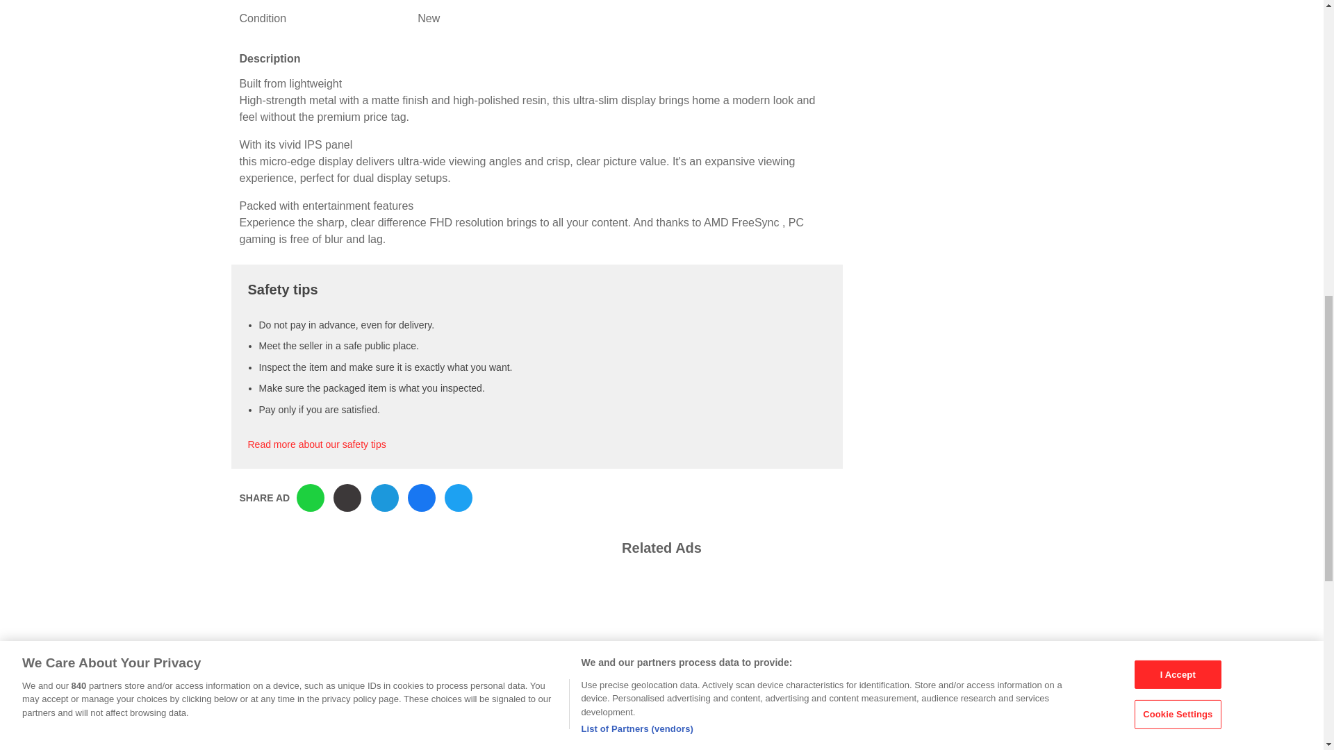  I want to click on Share via WhatsApp, so click(310, 497).